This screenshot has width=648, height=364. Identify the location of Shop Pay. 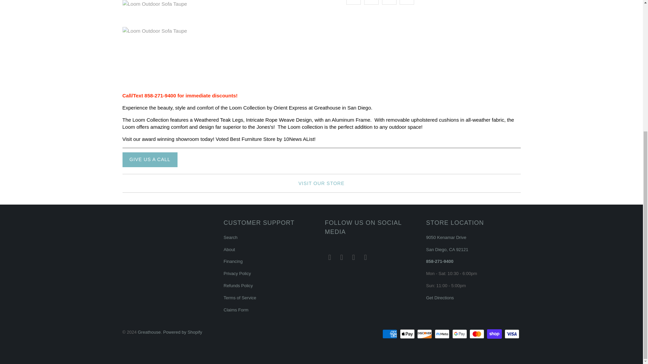
(495, 334).